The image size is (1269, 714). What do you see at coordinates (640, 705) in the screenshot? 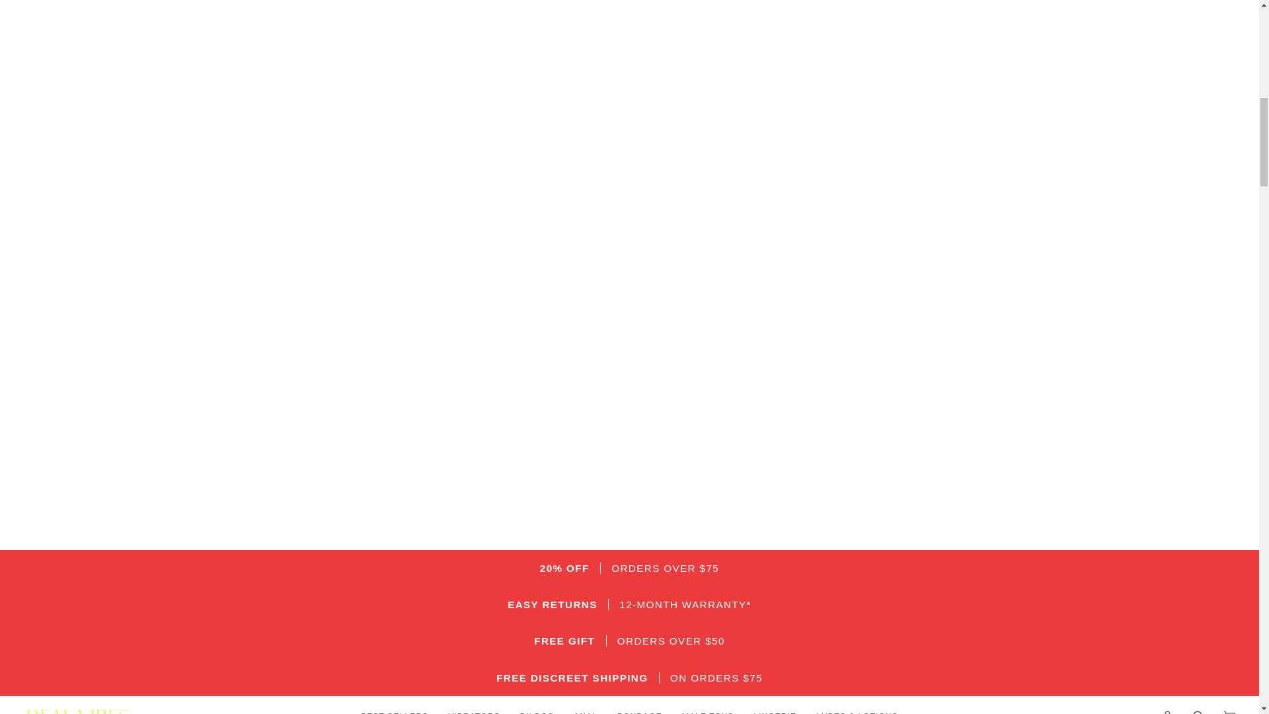
I see `BONDAGE` at bounding box center [640, 705].